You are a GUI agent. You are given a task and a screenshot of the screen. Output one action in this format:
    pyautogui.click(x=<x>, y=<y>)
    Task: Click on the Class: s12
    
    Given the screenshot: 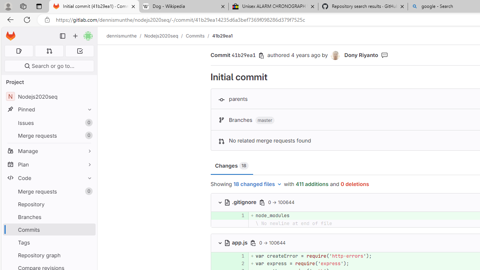 What is the action you would take?
    pyautogui.click(x=211, y=262)
    